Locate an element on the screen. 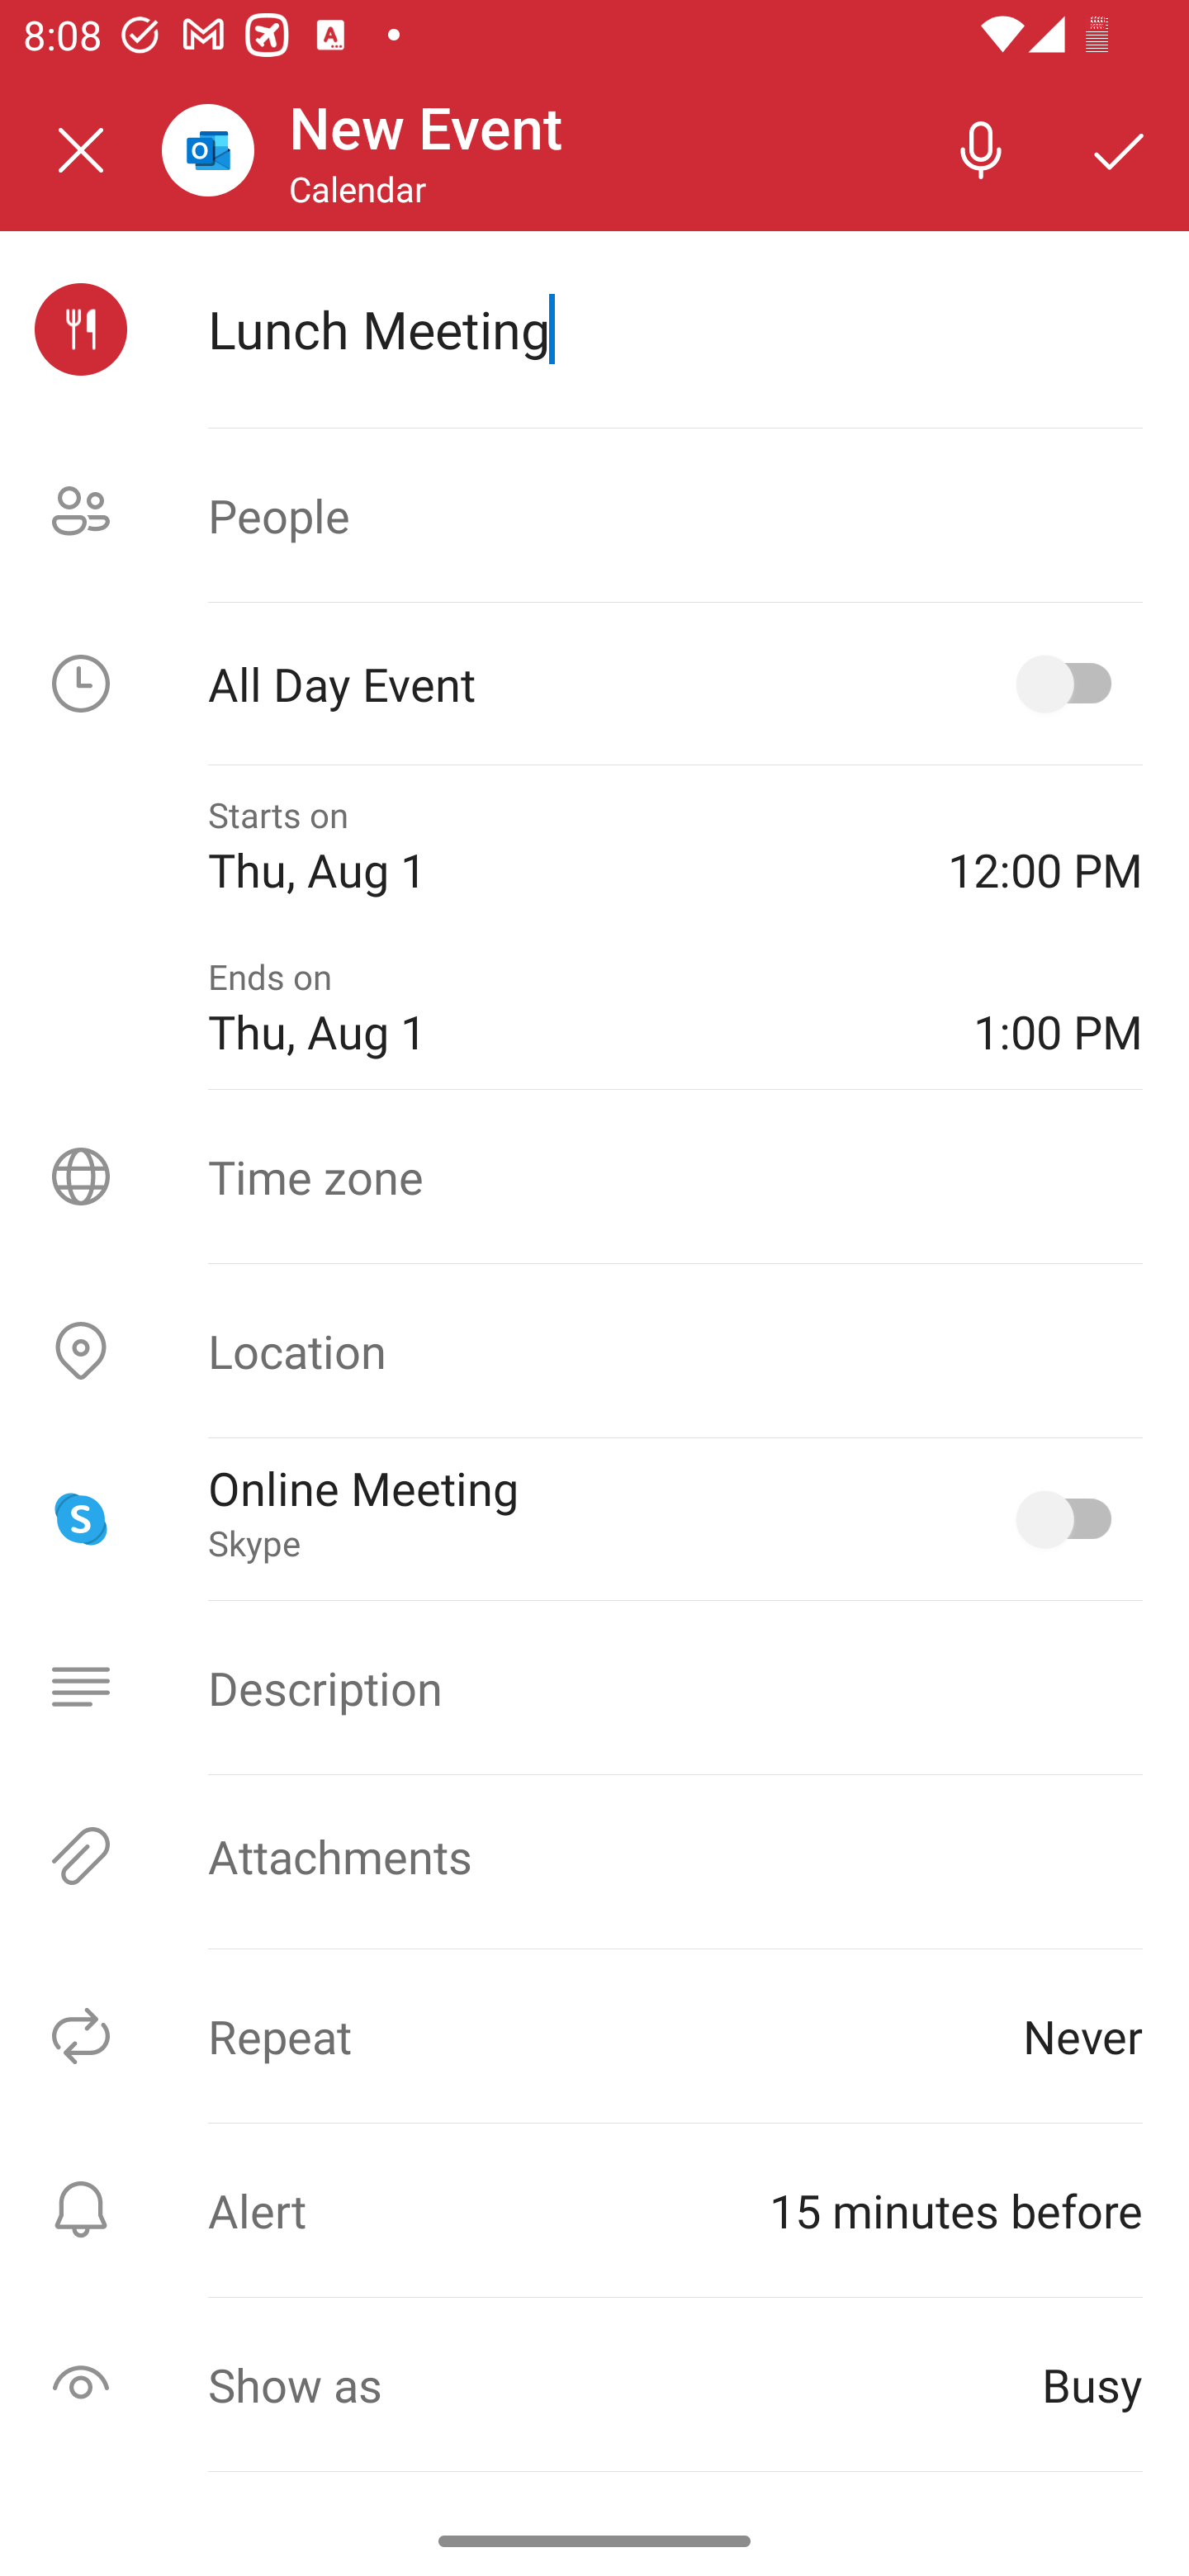 The width and height of the screenshot is (1189, 2576). Alert ⁨15 minutes before is located at coordinates (594, 2209).